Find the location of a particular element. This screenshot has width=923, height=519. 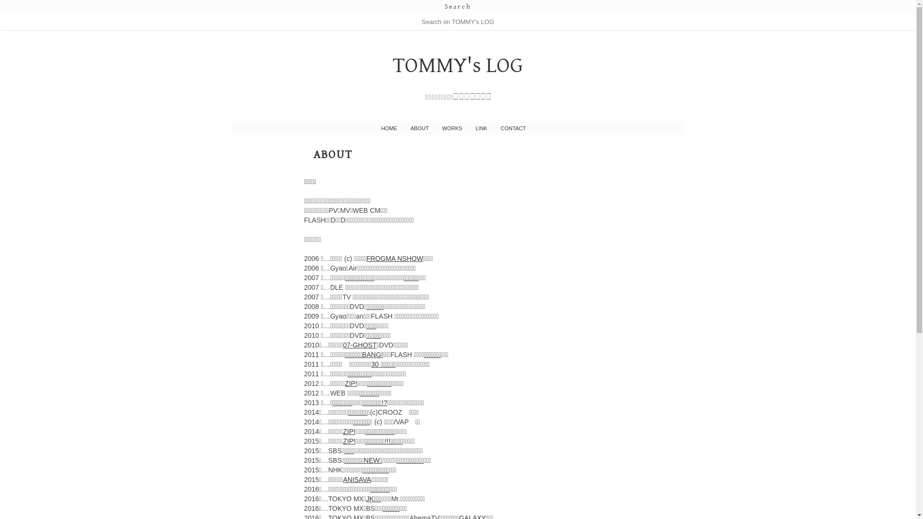

WORKS is located at coordinates (452, 129).